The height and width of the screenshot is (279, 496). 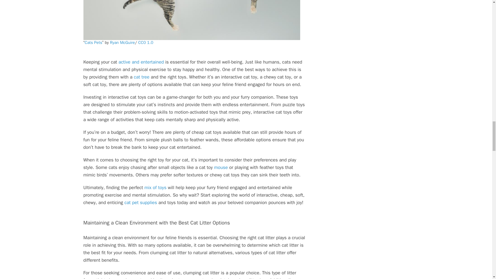 I want to click on cat tree, so click(x=142, y=77).